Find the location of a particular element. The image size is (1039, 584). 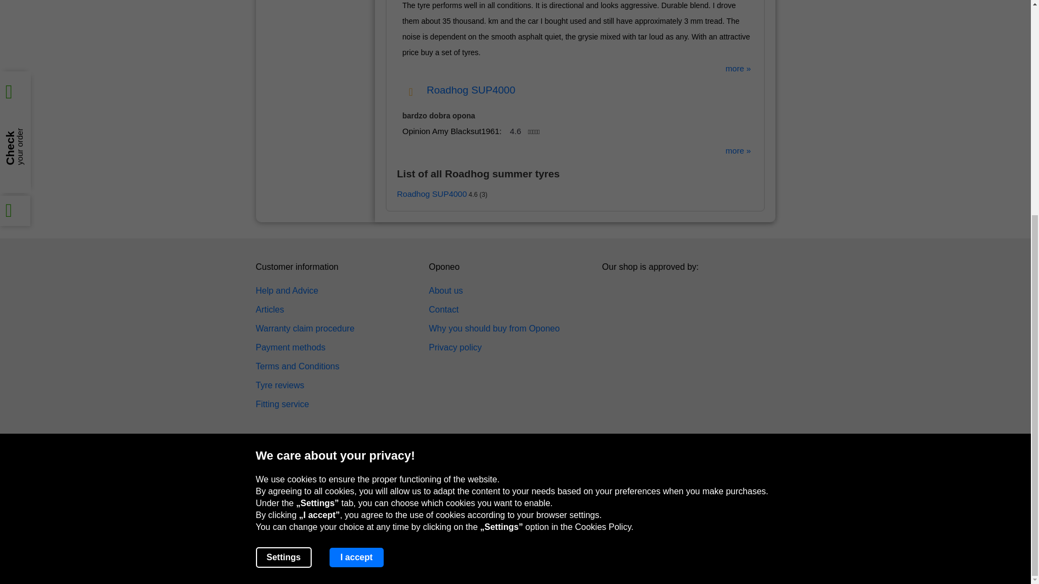

About us is located at coordinates (445, 291).